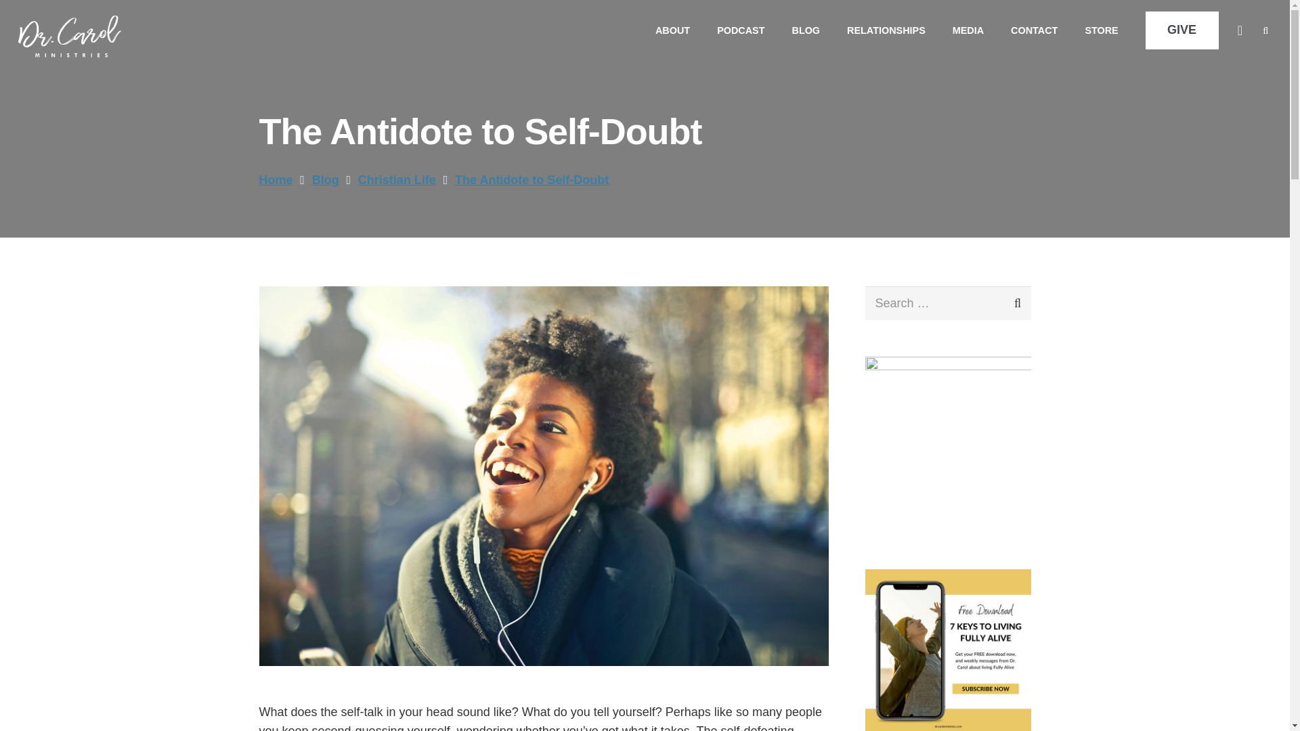  Describe the element at coordinates (1182, 31) in the screenshot. I see `GIVE` at that location.